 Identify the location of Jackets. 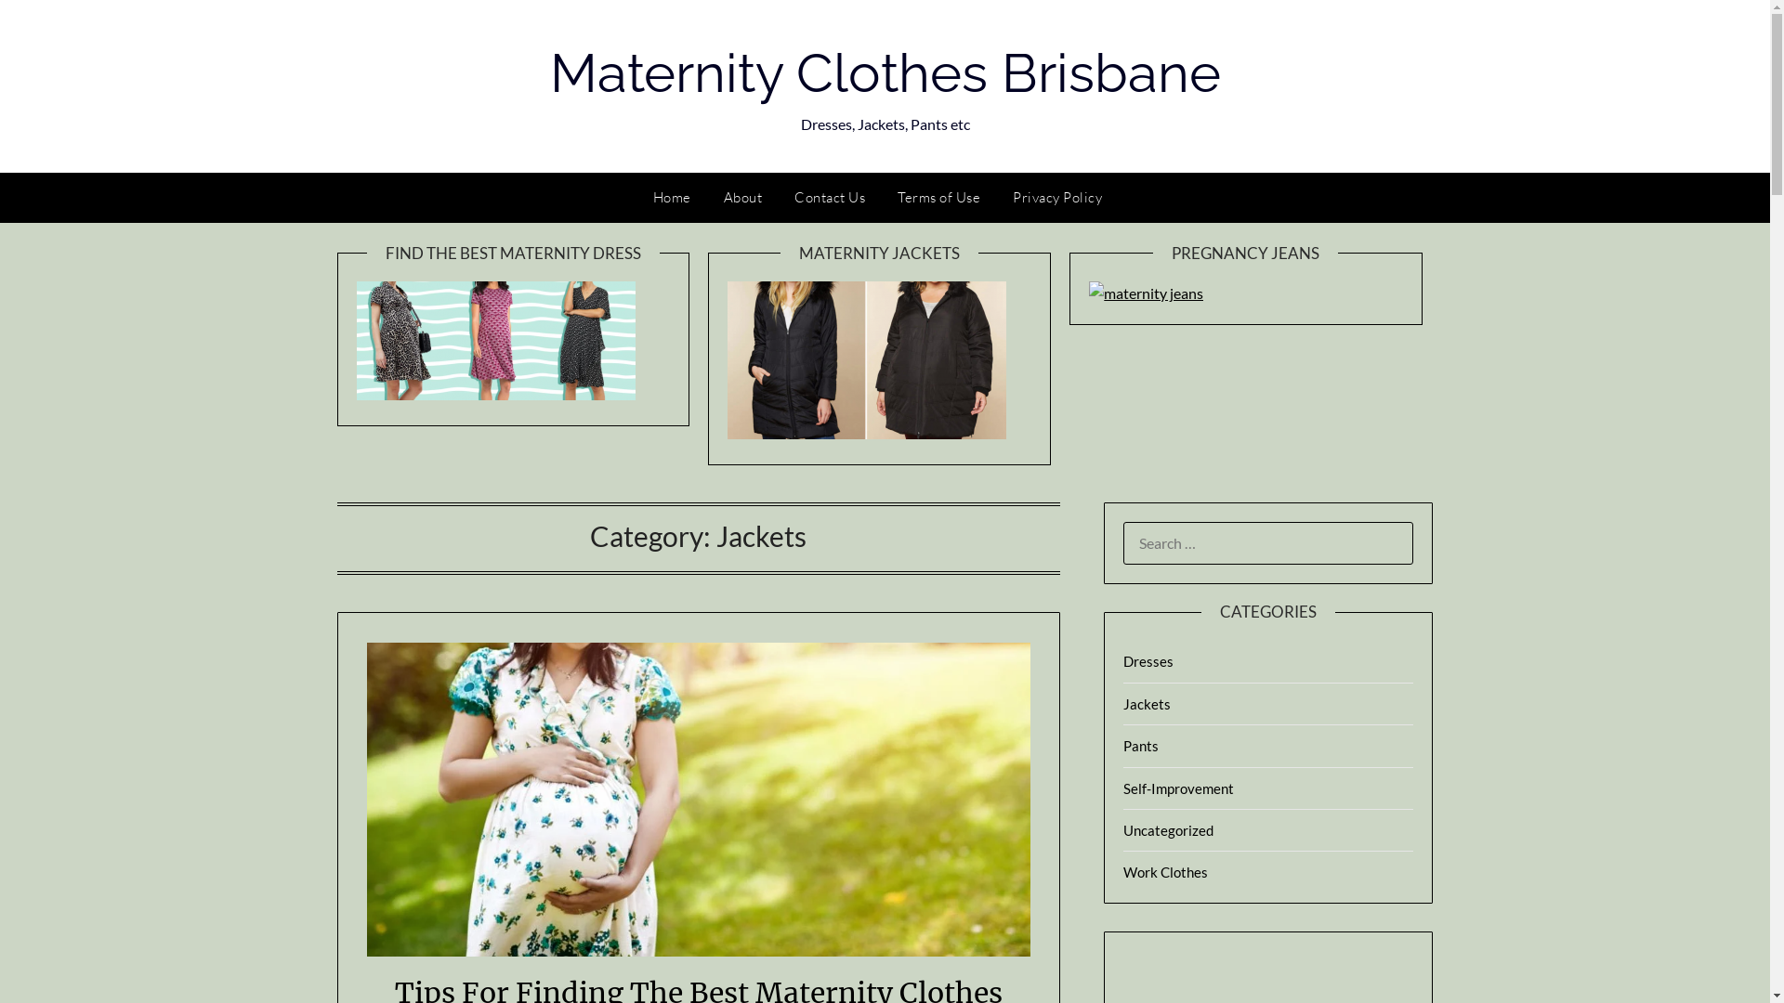
(1147, 704).